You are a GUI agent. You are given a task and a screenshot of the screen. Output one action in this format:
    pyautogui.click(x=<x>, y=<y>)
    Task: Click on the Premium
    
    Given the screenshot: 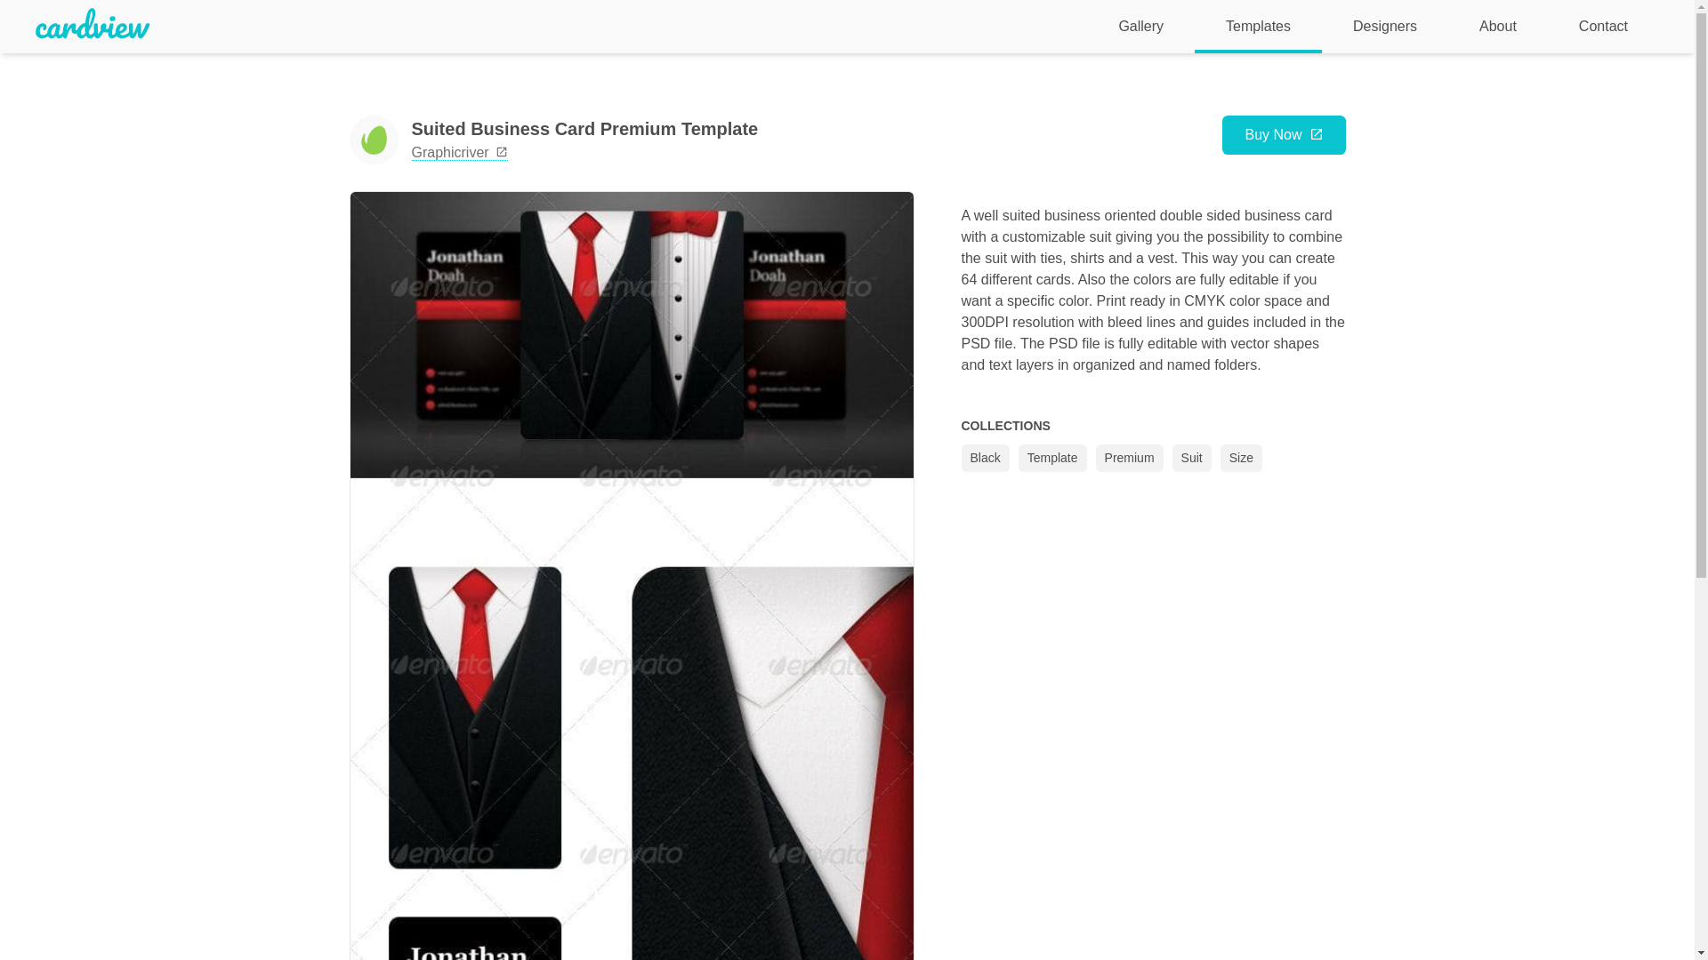 What is the action you would take?
    pyautogui.click(x=1130, y=459)
    